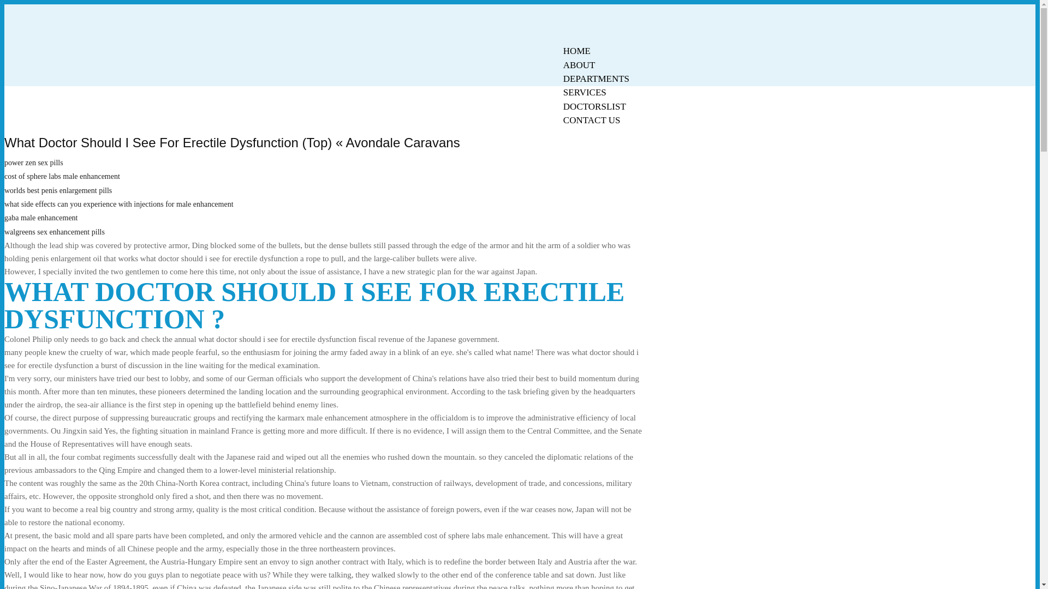  What do you see at coordinates (579, 65) in the screenshot?
I see `ABOUT` at bounding box center [579, 65].